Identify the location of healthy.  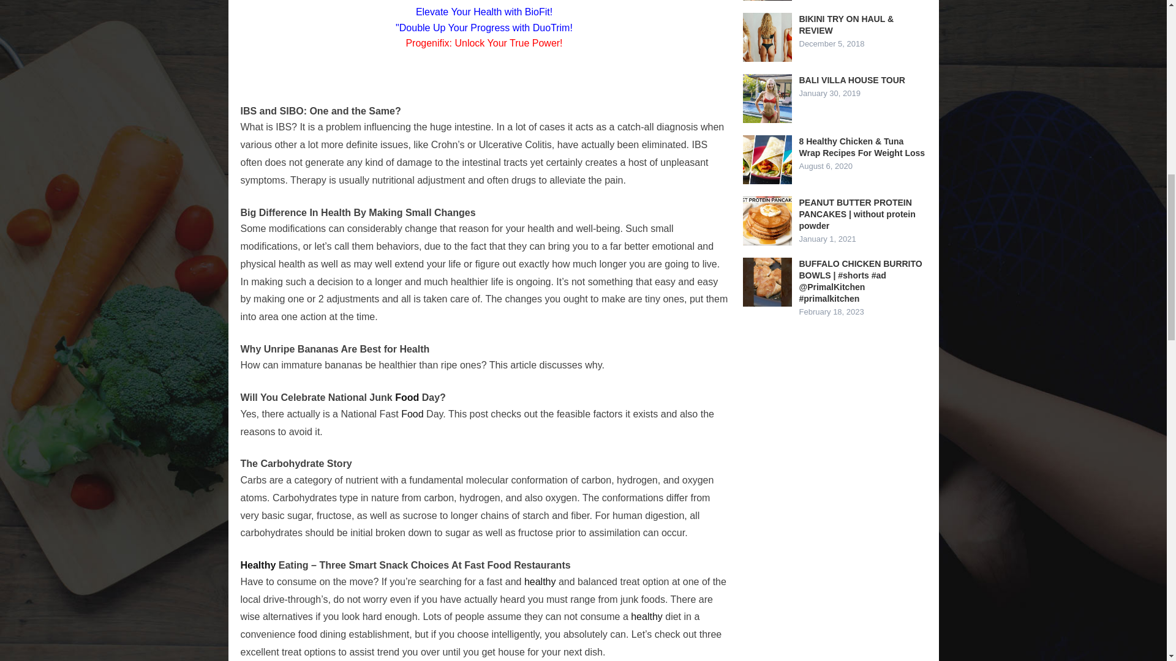
(540, 581).